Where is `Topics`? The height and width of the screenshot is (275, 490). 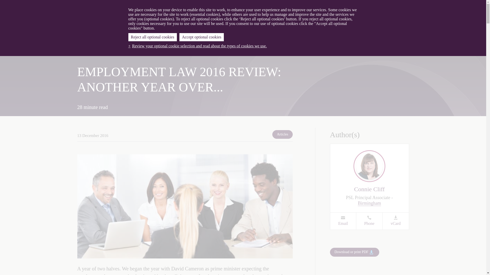
Topics is located at coordinates (231, 45).